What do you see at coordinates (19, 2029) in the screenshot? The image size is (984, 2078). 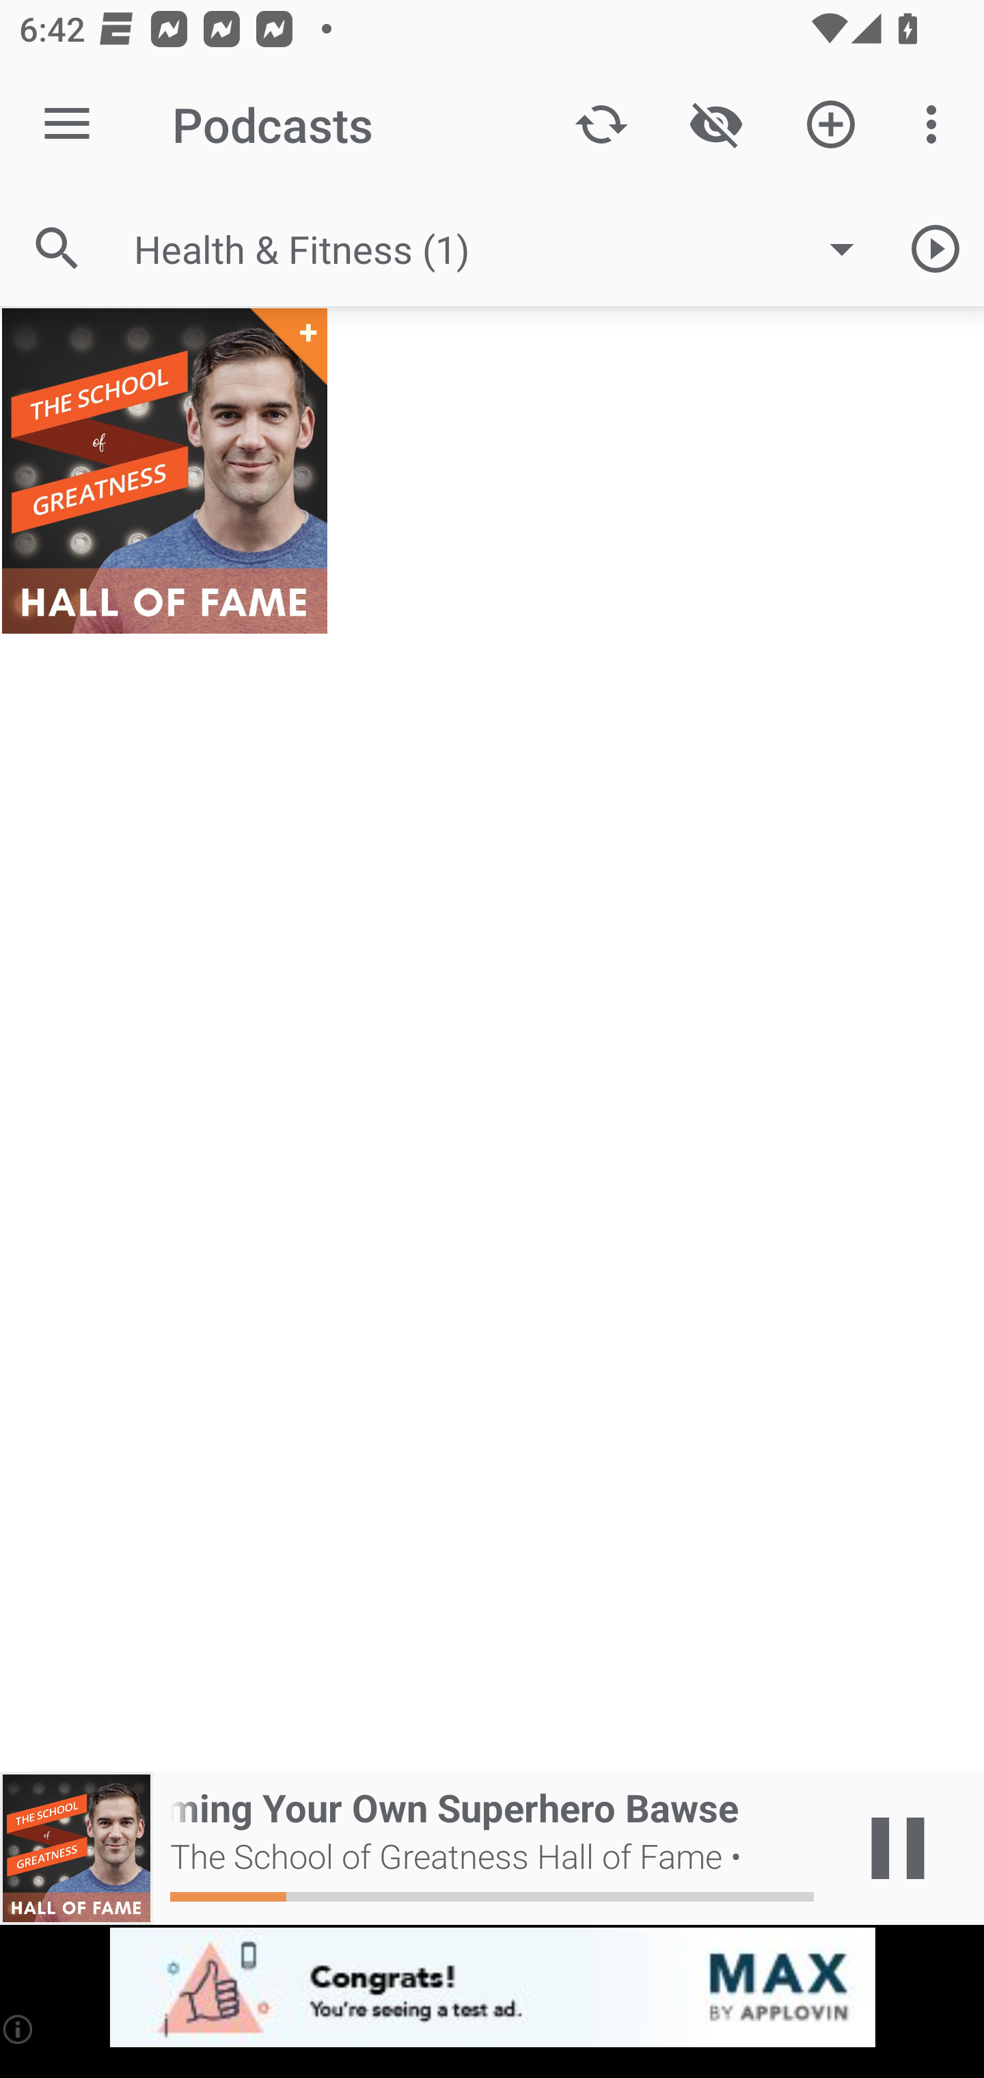 I see `(i)` at bounding box center [19, 2029].